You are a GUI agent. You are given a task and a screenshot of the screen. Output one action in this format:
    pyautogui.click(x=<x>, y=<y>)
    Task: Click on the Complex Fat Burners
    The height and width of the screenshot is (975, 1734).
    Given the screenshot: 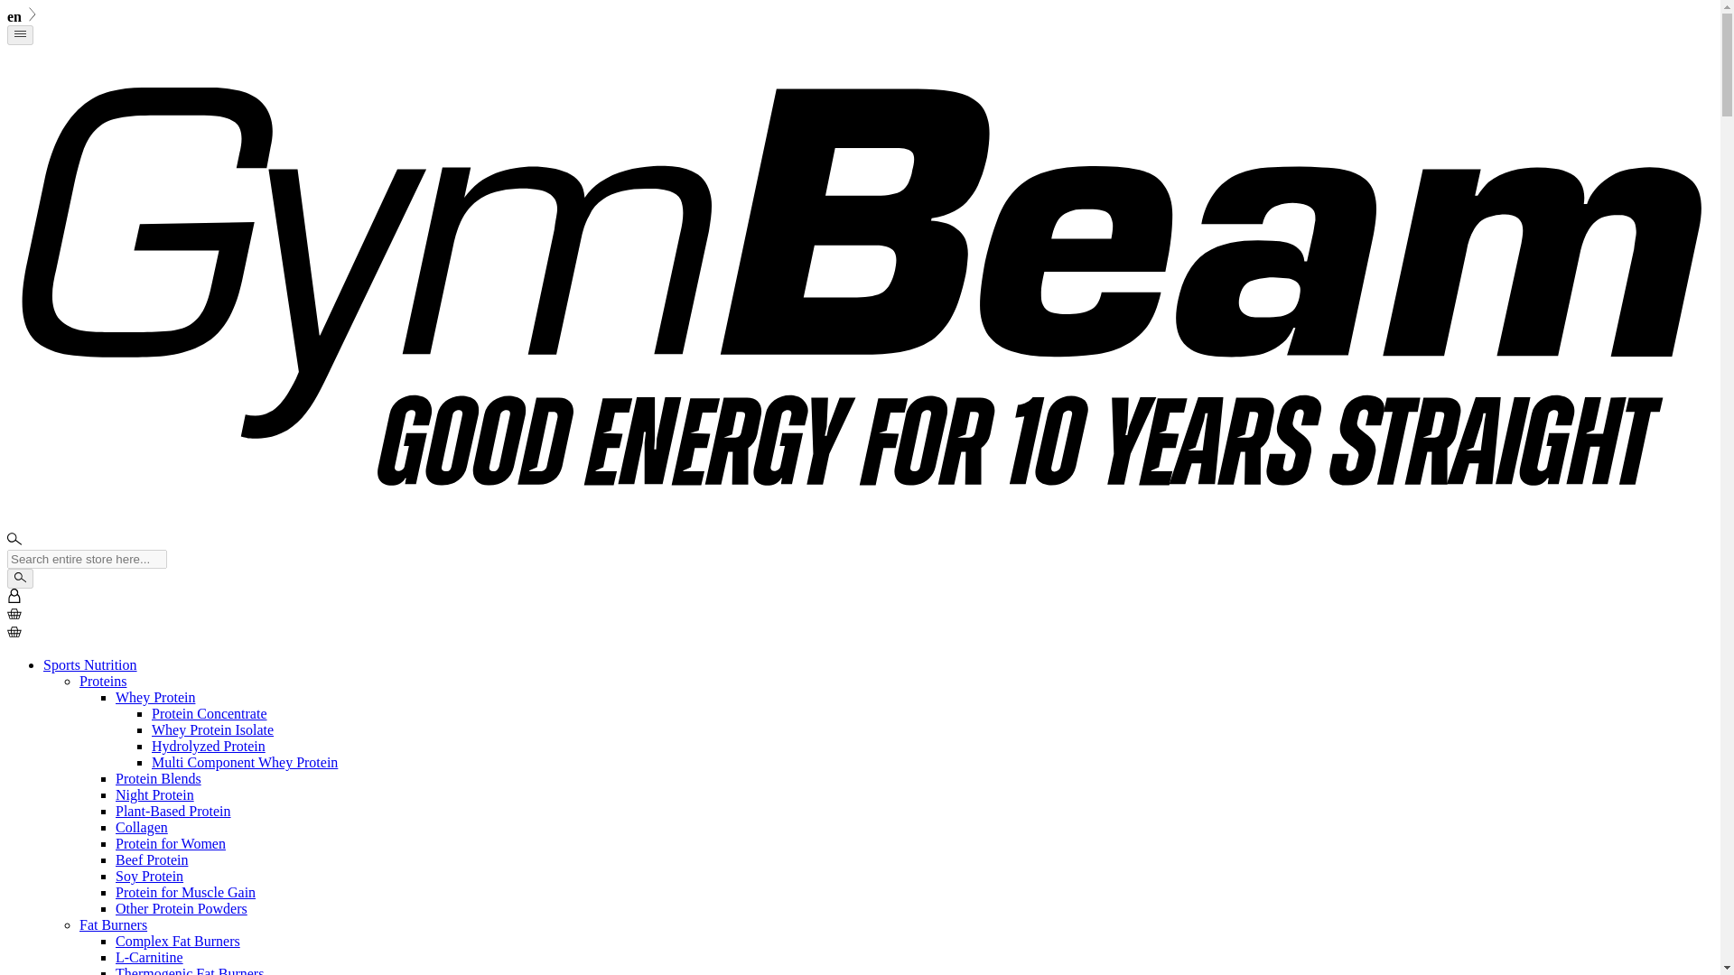 What is the action you would take?
    pyautogui.click(x=178, y=941)
    